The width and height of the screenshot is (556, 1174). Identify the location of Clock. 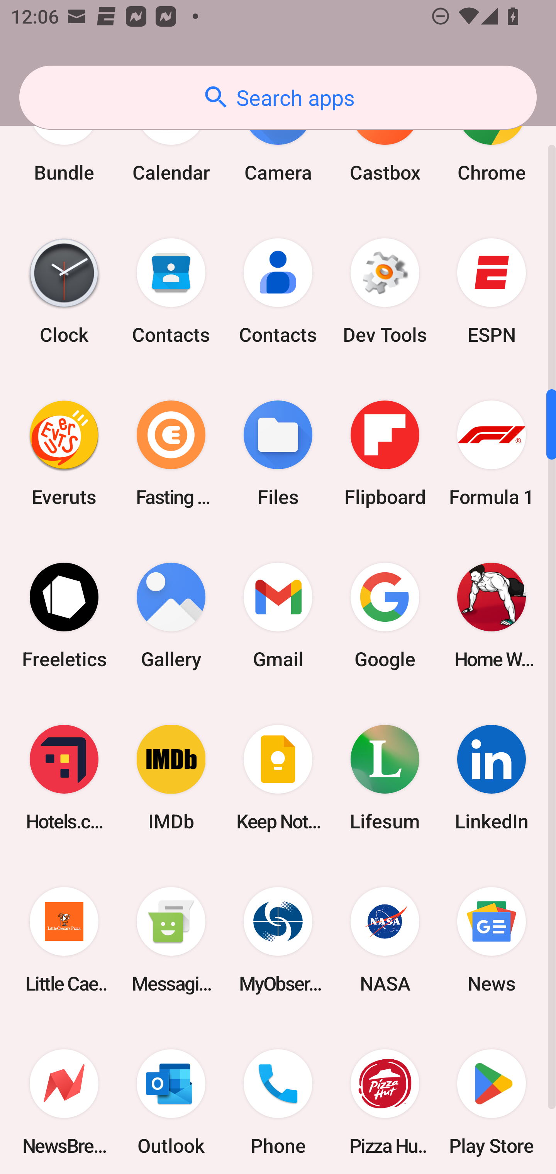
(64, 291).